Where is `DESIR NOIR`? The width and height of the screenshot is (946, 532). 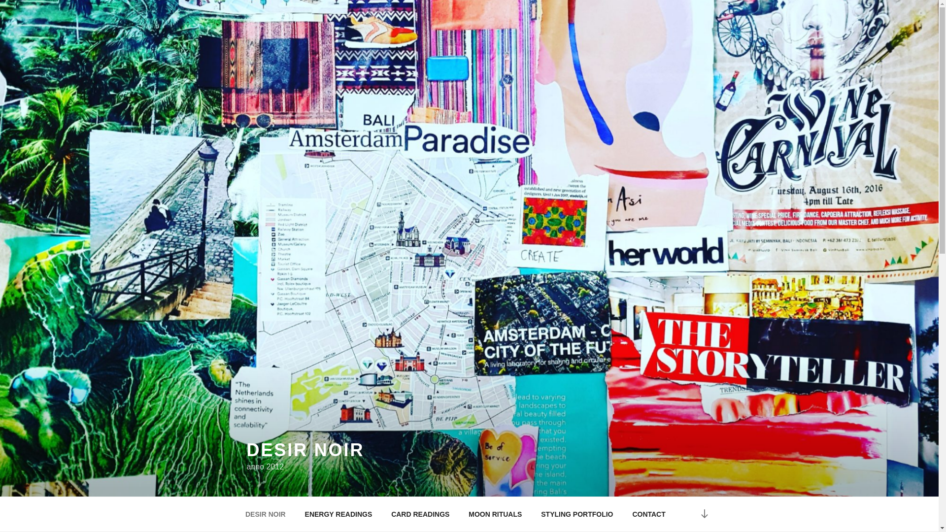 DESIR NOIR is located at coordinates (305, 450).